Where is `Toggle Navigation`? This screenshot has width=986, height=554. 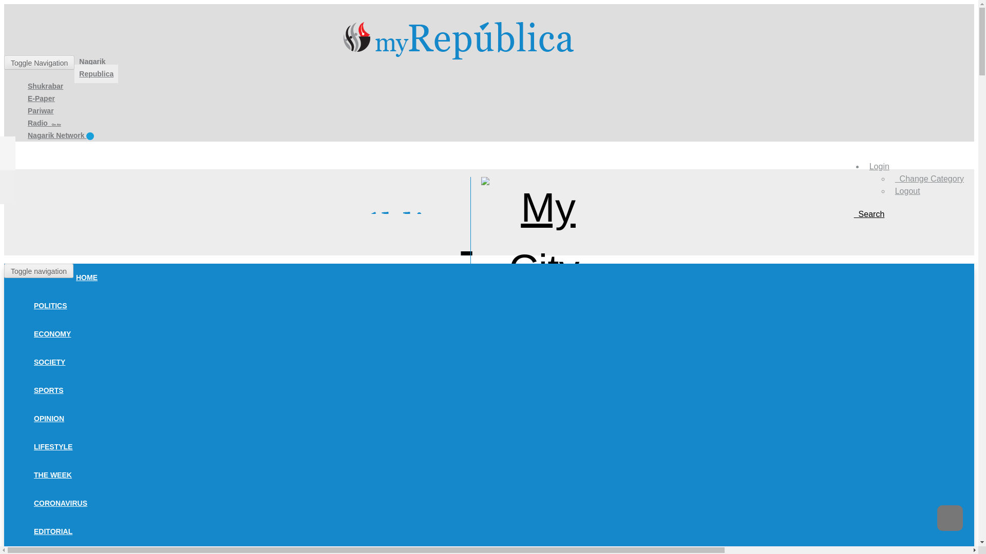
Toggle Navigation is located at coordinates (39, 63).